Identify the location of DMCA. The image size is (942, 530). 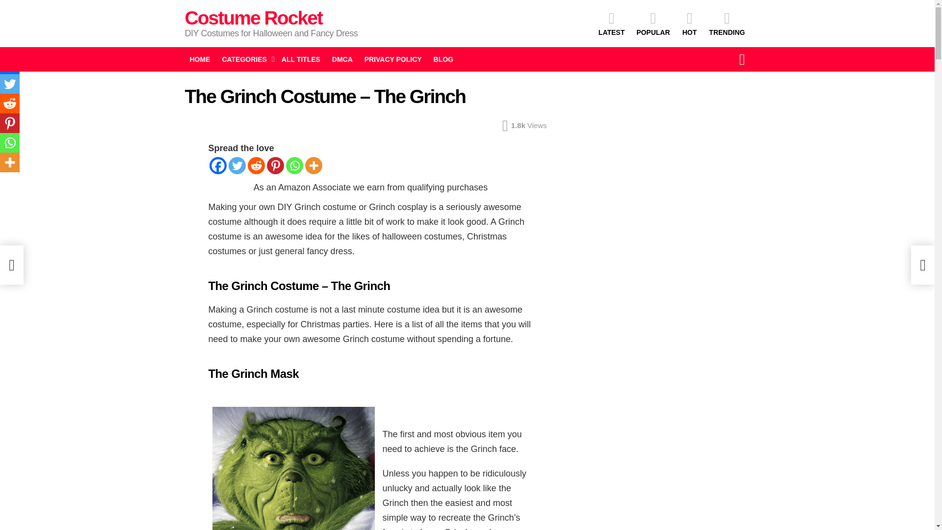
(342, 59).